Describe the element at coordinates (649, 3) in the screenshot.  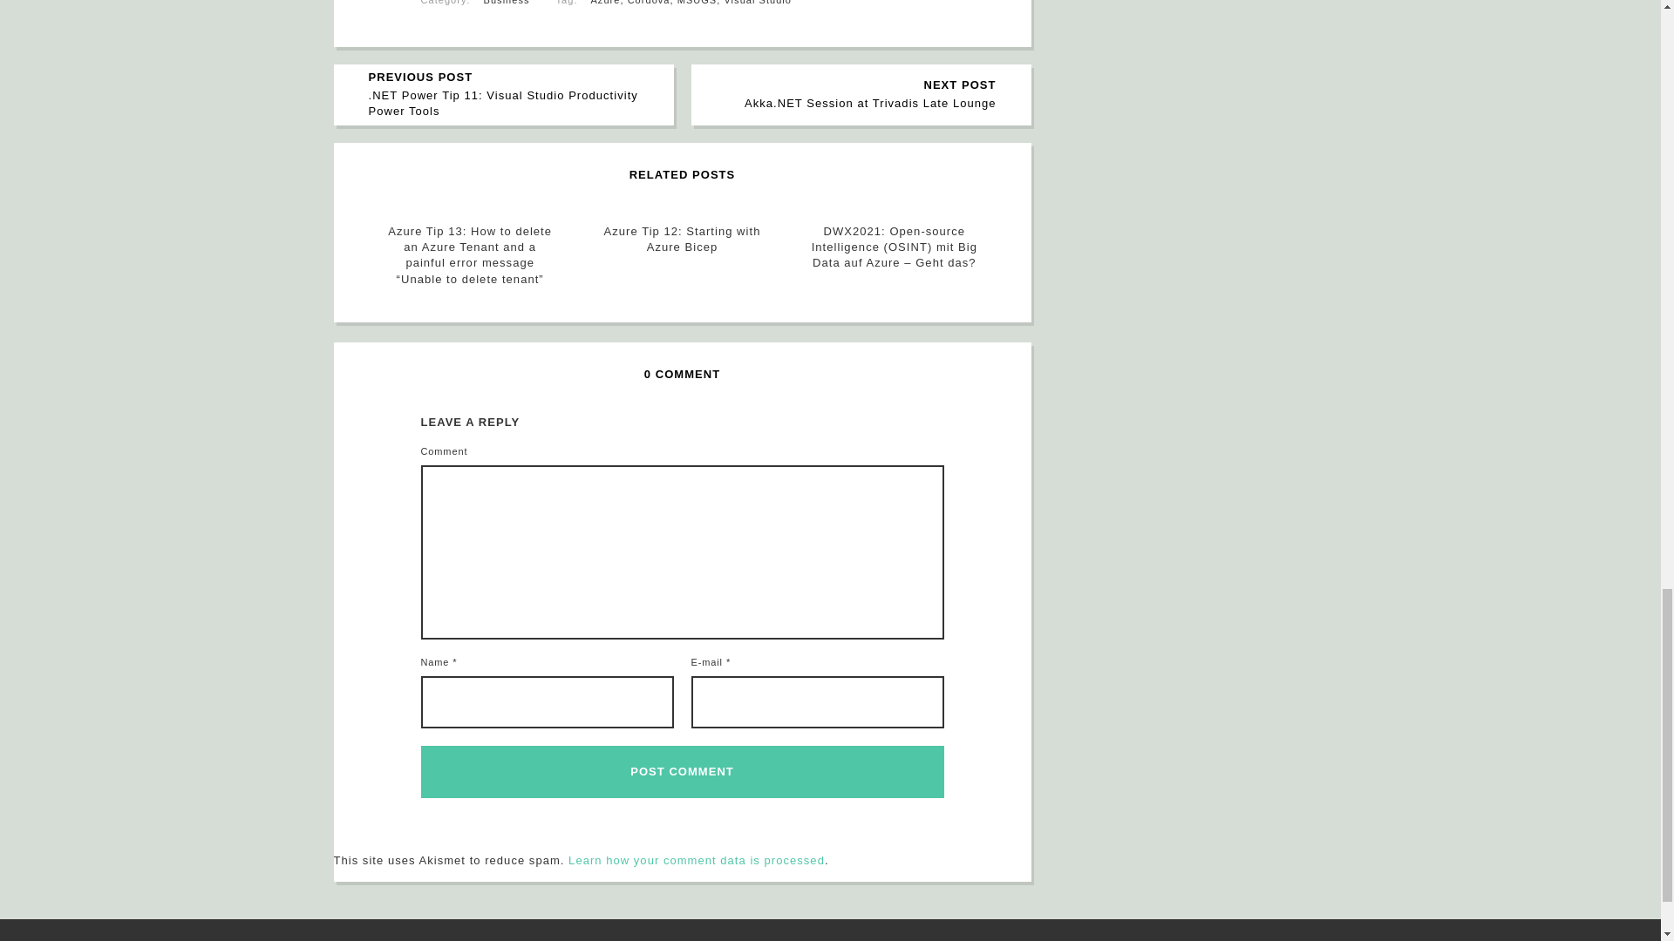
I see `MSUGS` at that location.